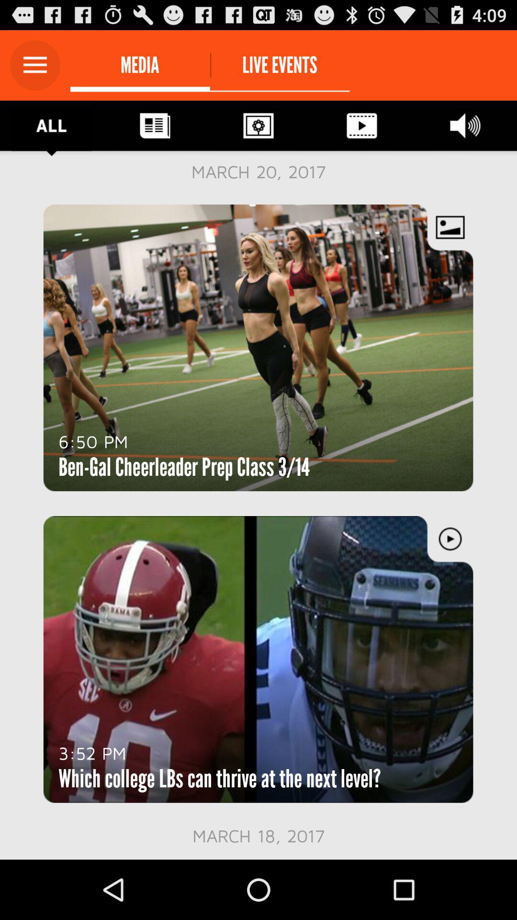 This screenshot has width=517, height=920. Describe the element at coordinates (258, 659) in the screenshot. I see `click on the image which is showing the text 352 pm` at that location.